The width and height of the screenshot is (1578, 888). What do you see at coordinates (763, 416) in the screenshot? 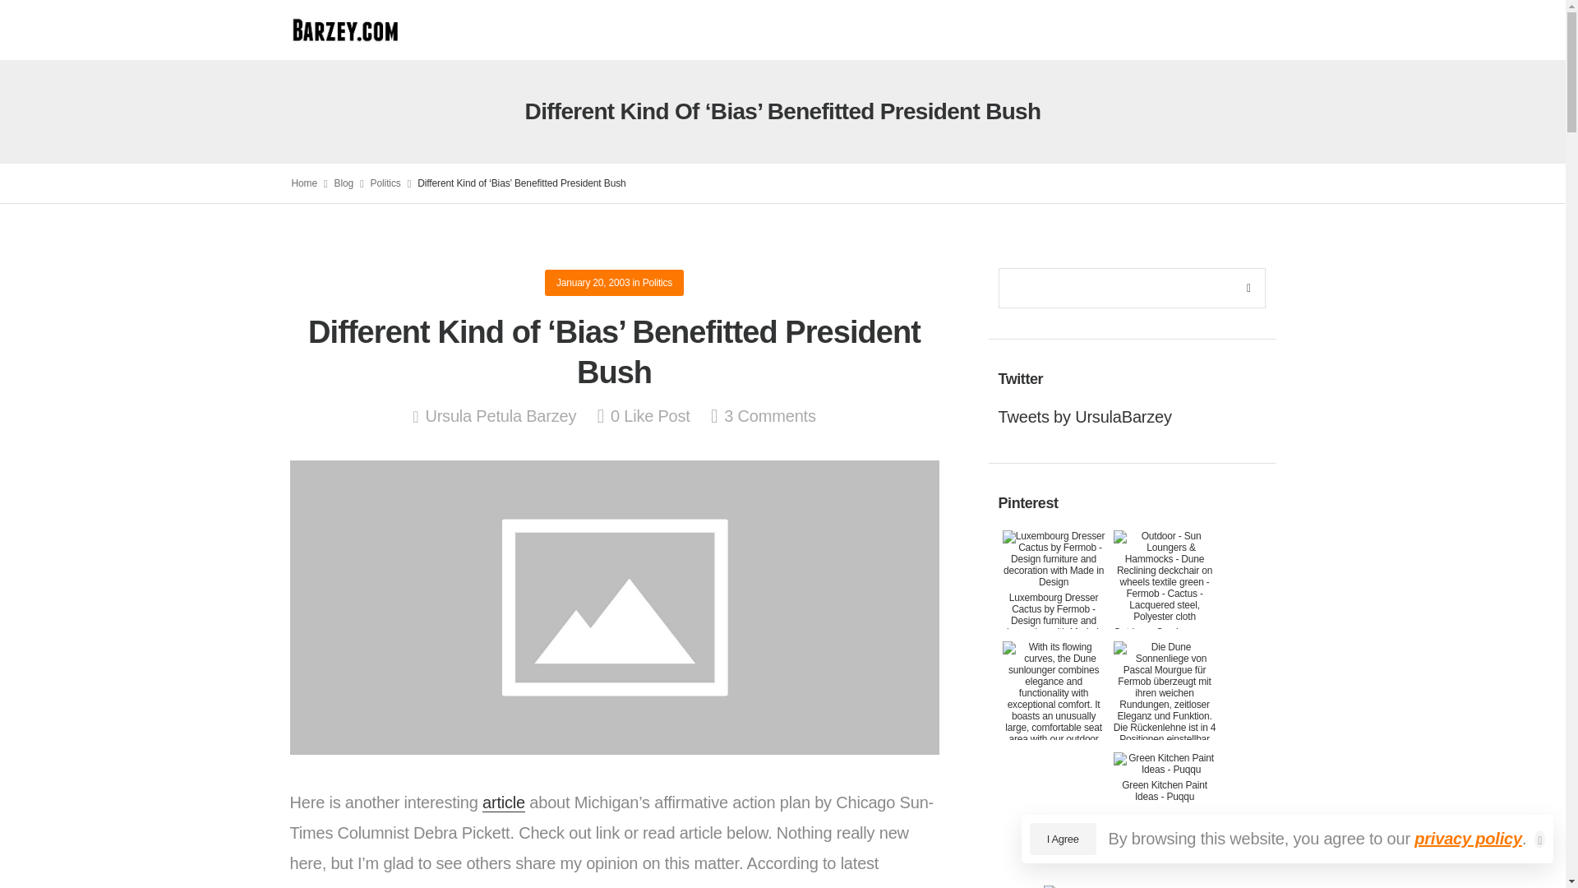
I see `3 Comments` at bounding box center [763, 416].